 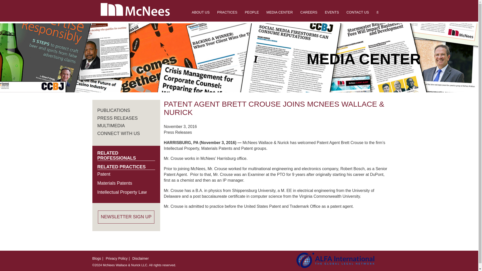 I want to click on PUBLICATIONS, so click(x=113, y=110).